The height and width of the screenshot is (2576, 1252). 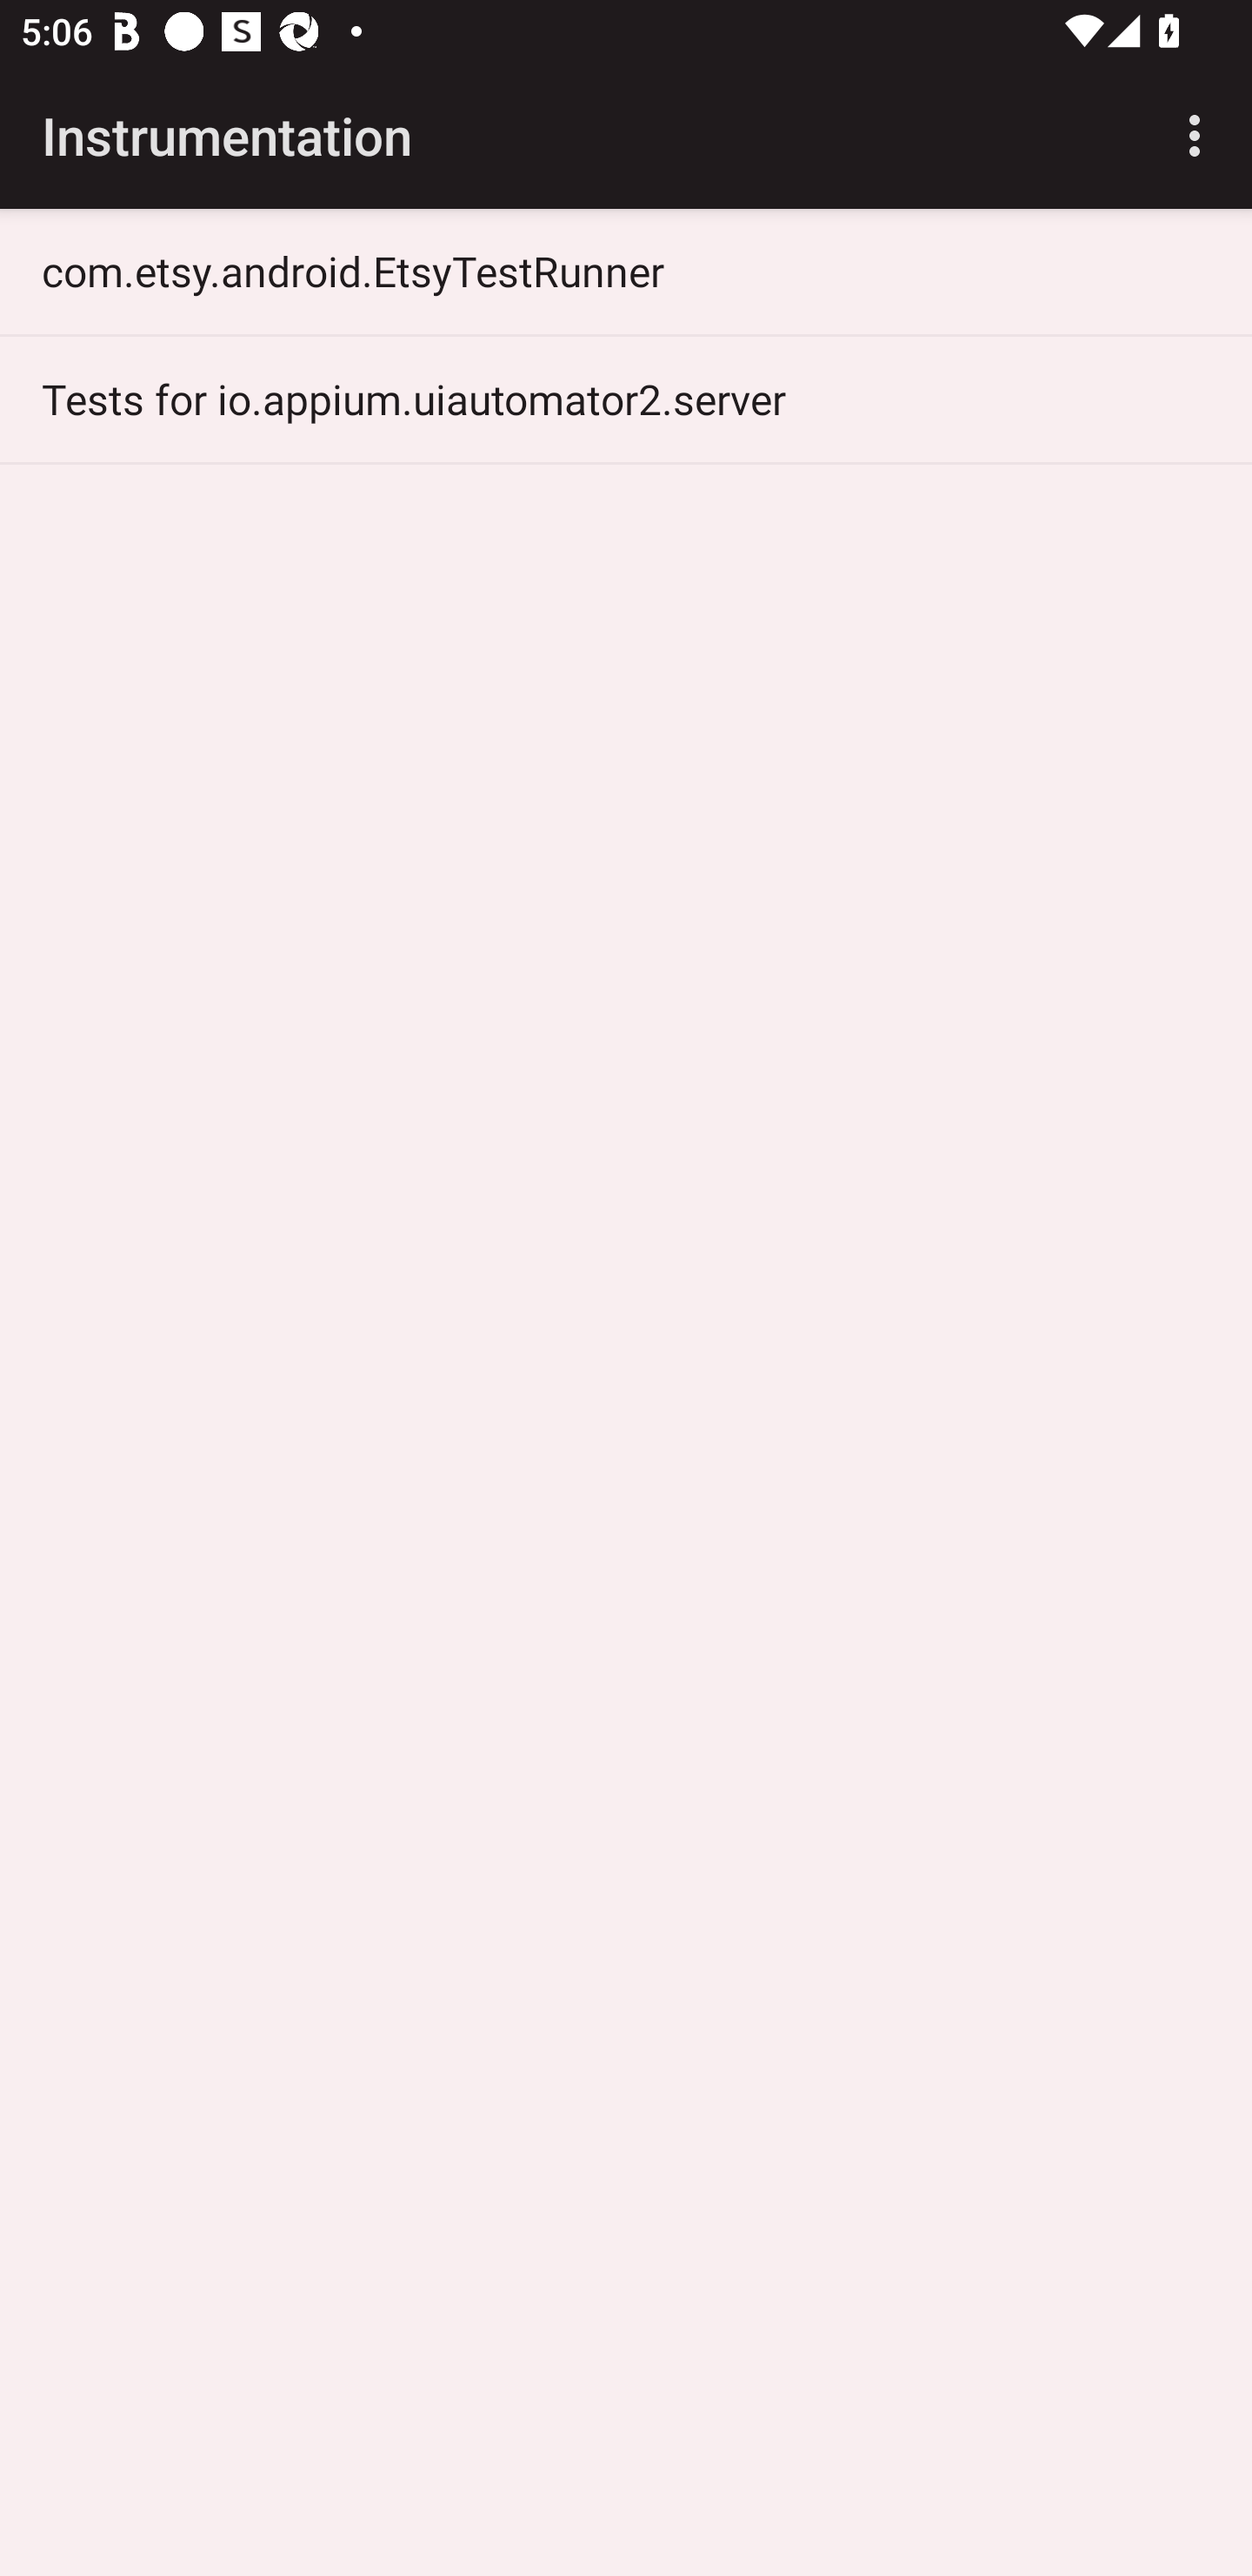 What do you see at coordinates (1200, 134) in the screenshot?
I see `More options` at bounding box center [1200, 134].